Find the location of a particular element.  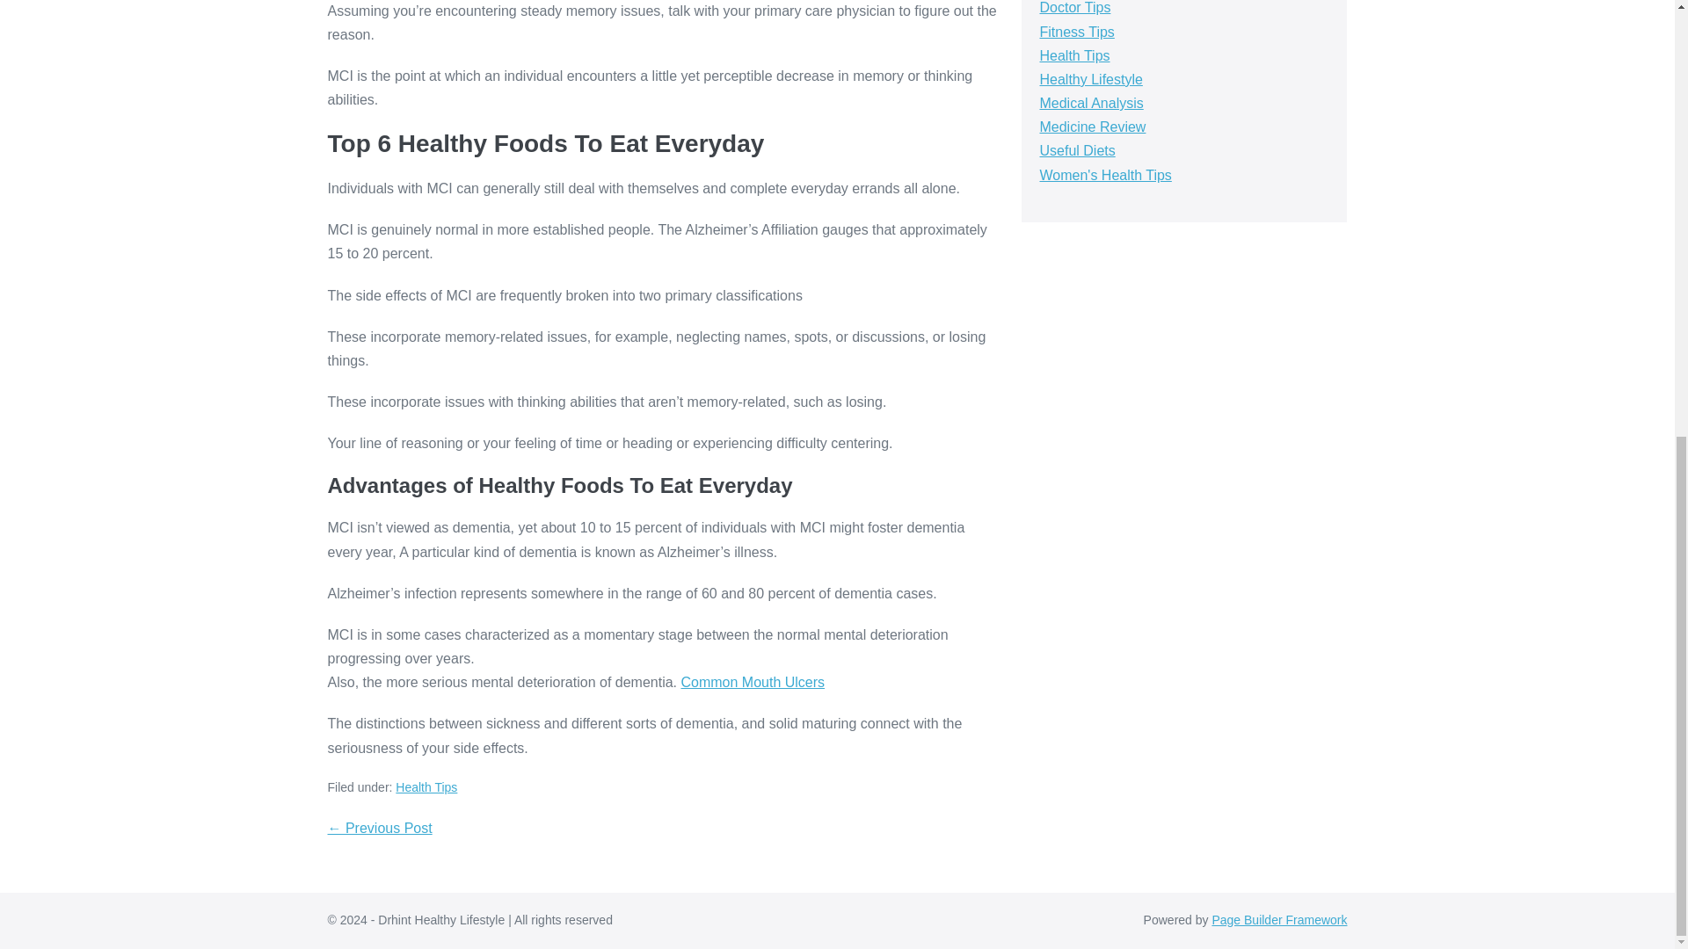

Medicine Review is located at coordinates (1092, 127).